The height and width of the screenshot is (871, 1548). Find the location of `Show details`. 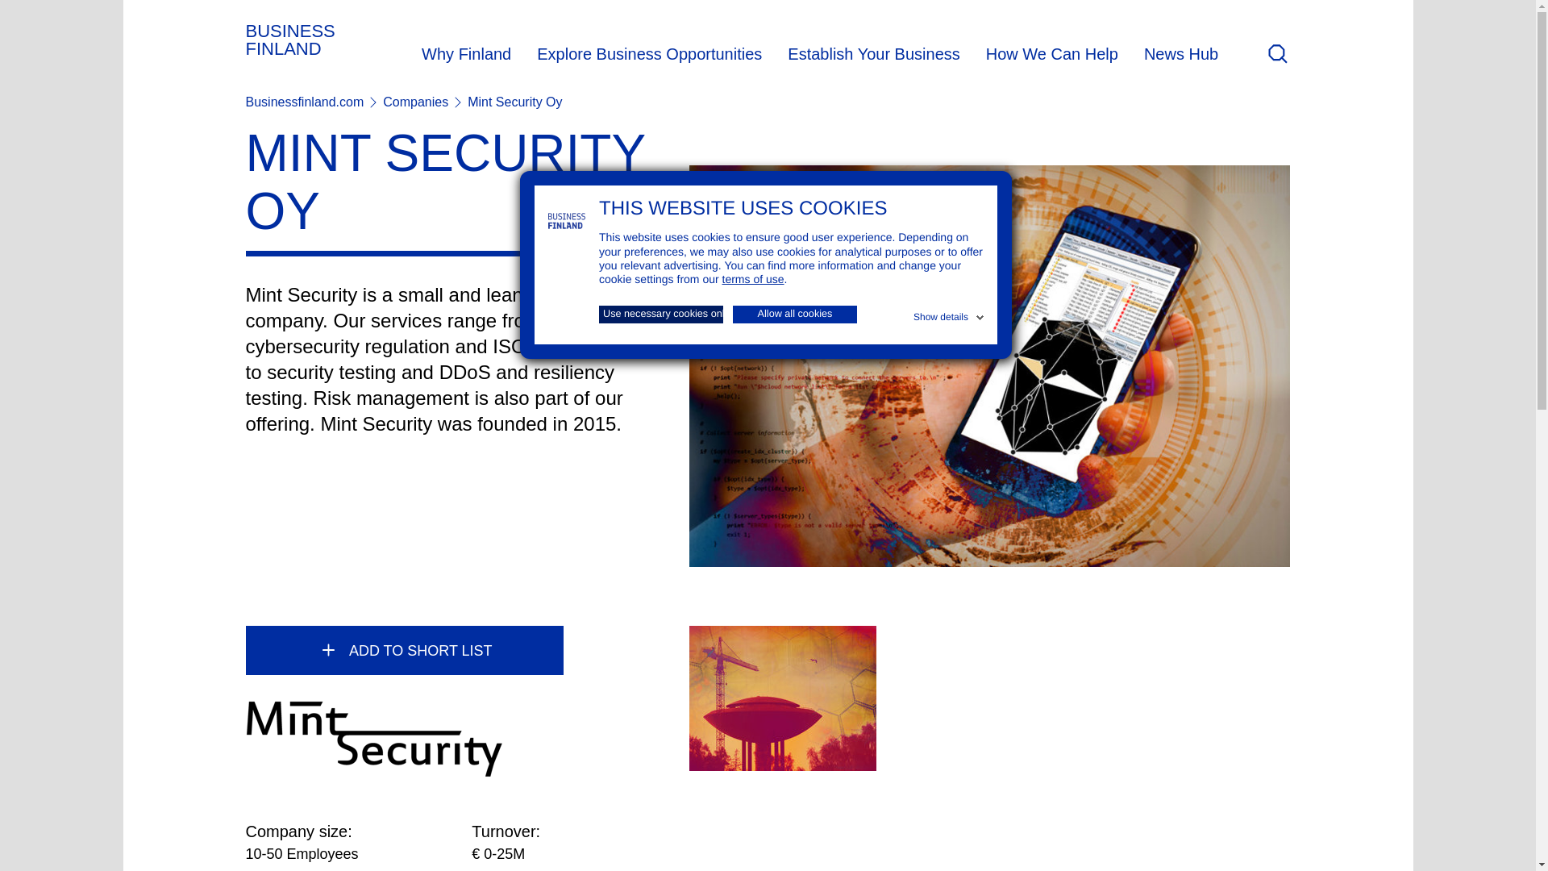

Show details is located at coordinates (950, 315).